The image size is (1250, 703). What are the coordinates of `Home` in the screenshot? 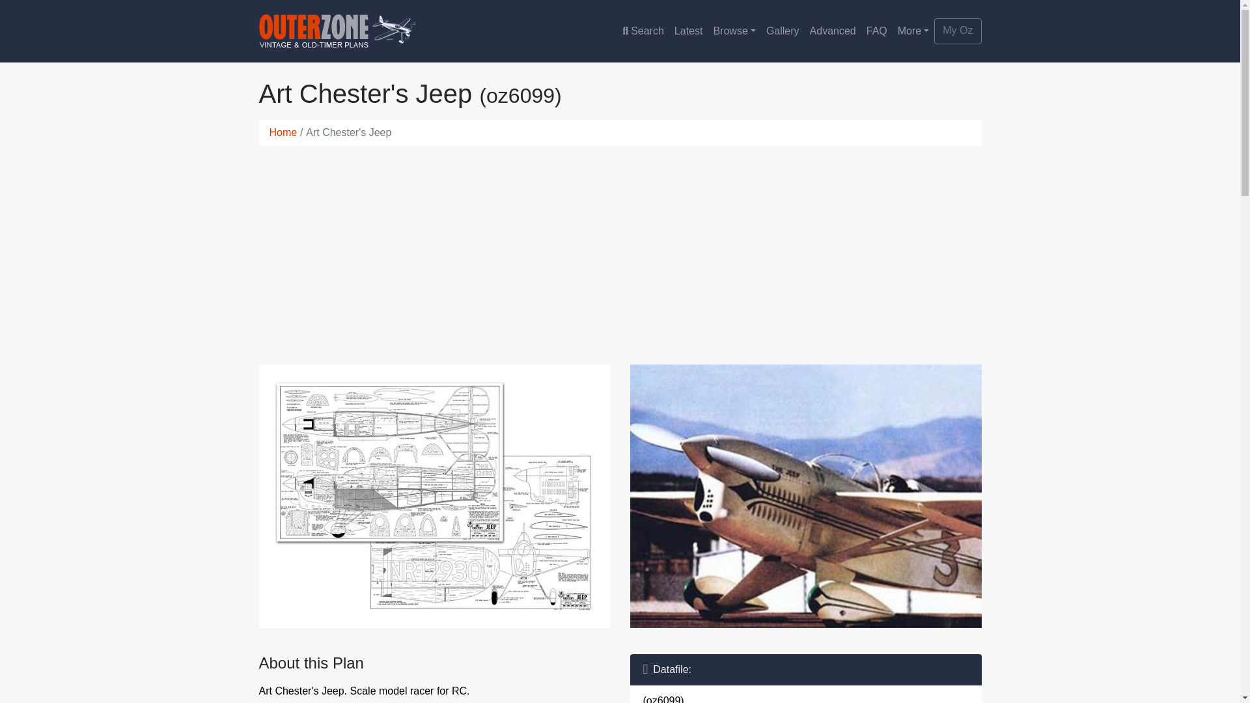 It's located at (283, 132).